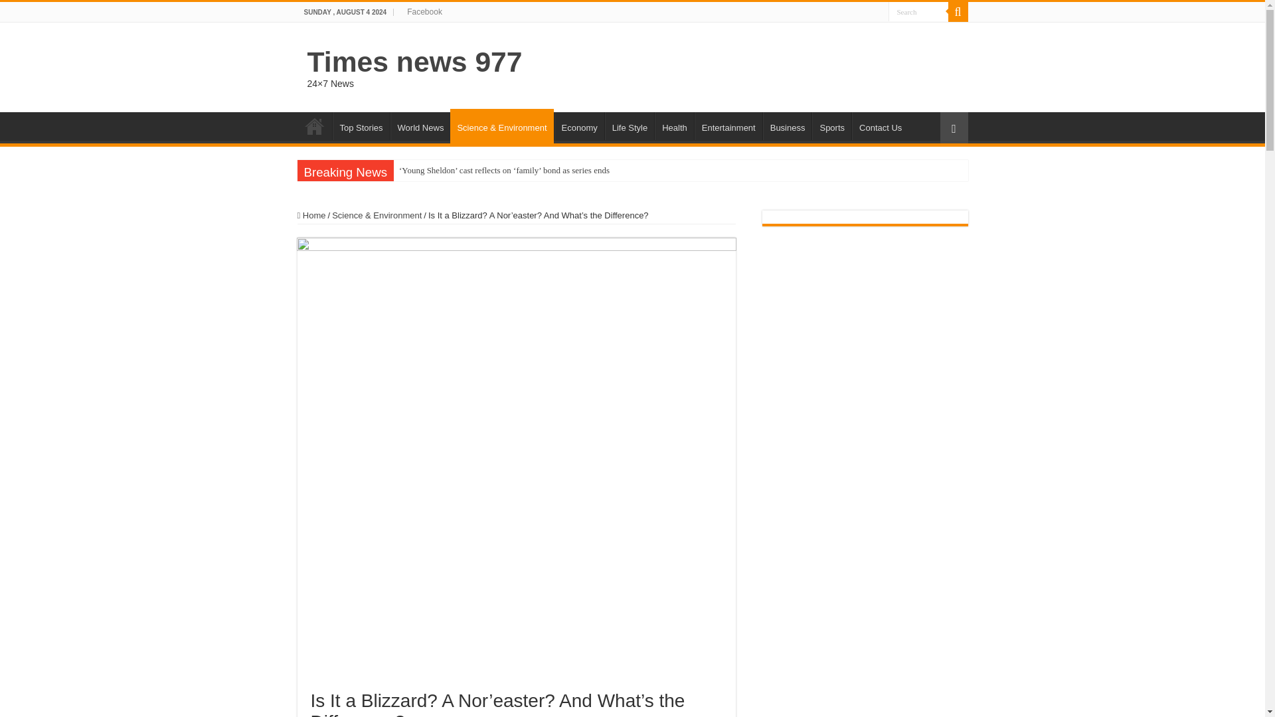 Image resolution: width=1275 pixels, height=717 pixels. I want to click on Health, so click(674, 125).